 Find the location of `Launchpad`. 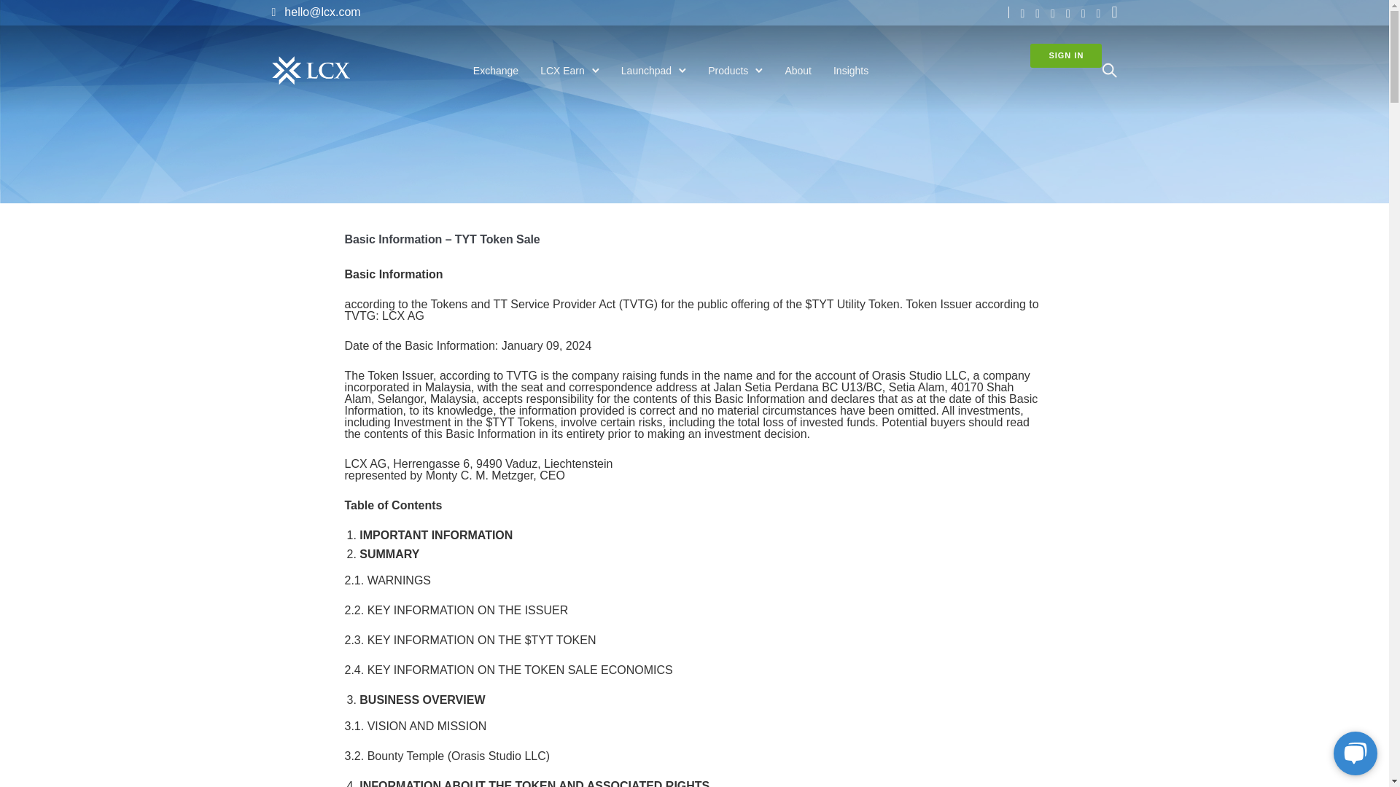

Launchpad is located at coordinates (646, 70).